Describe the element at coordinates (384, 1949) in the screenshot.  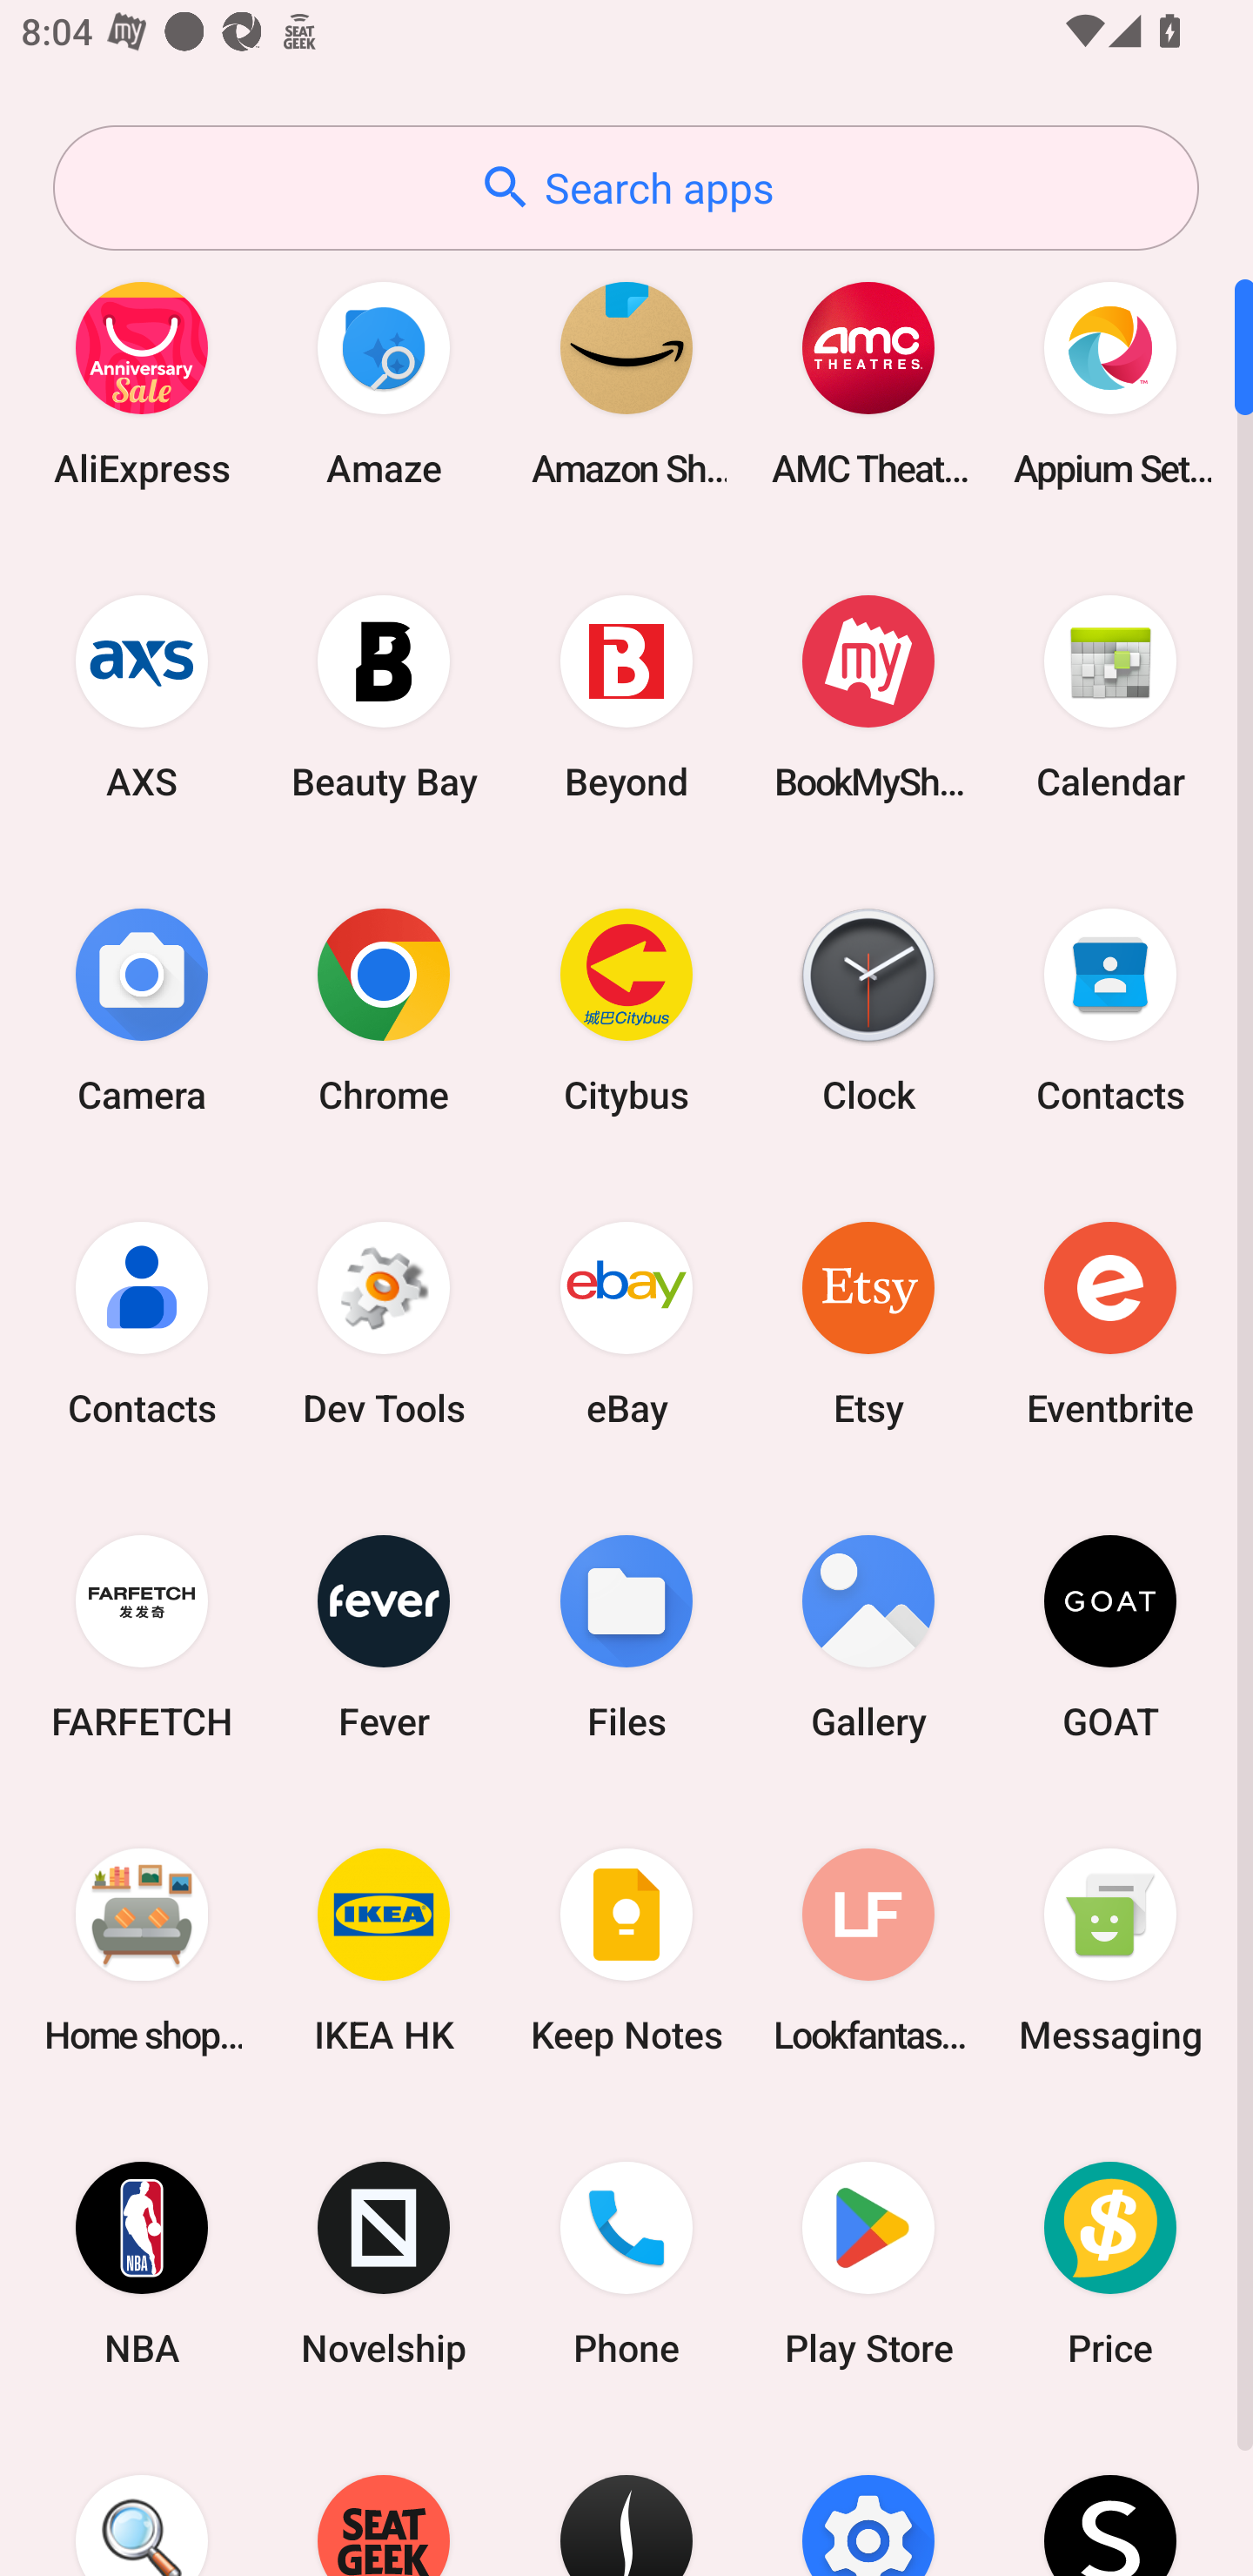
I see `IKEA HK` at that location.